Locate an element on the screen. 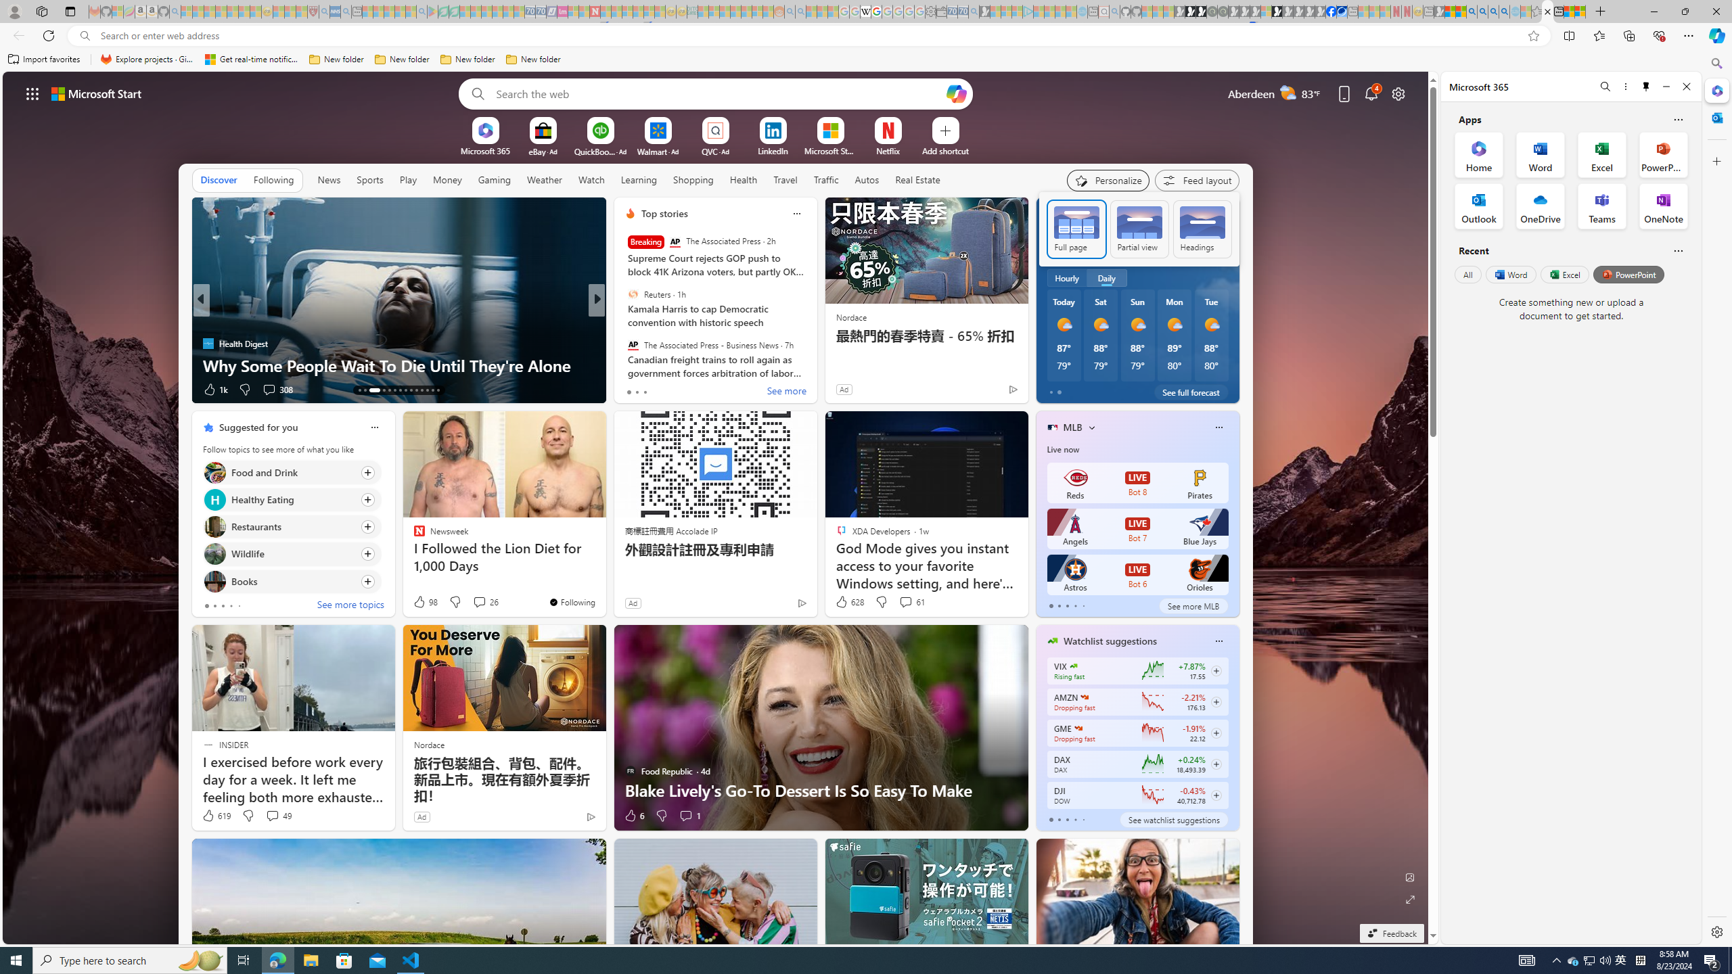 This screenshot has height=974, width=1732. Notifications is located at coordinates (1372, 93).